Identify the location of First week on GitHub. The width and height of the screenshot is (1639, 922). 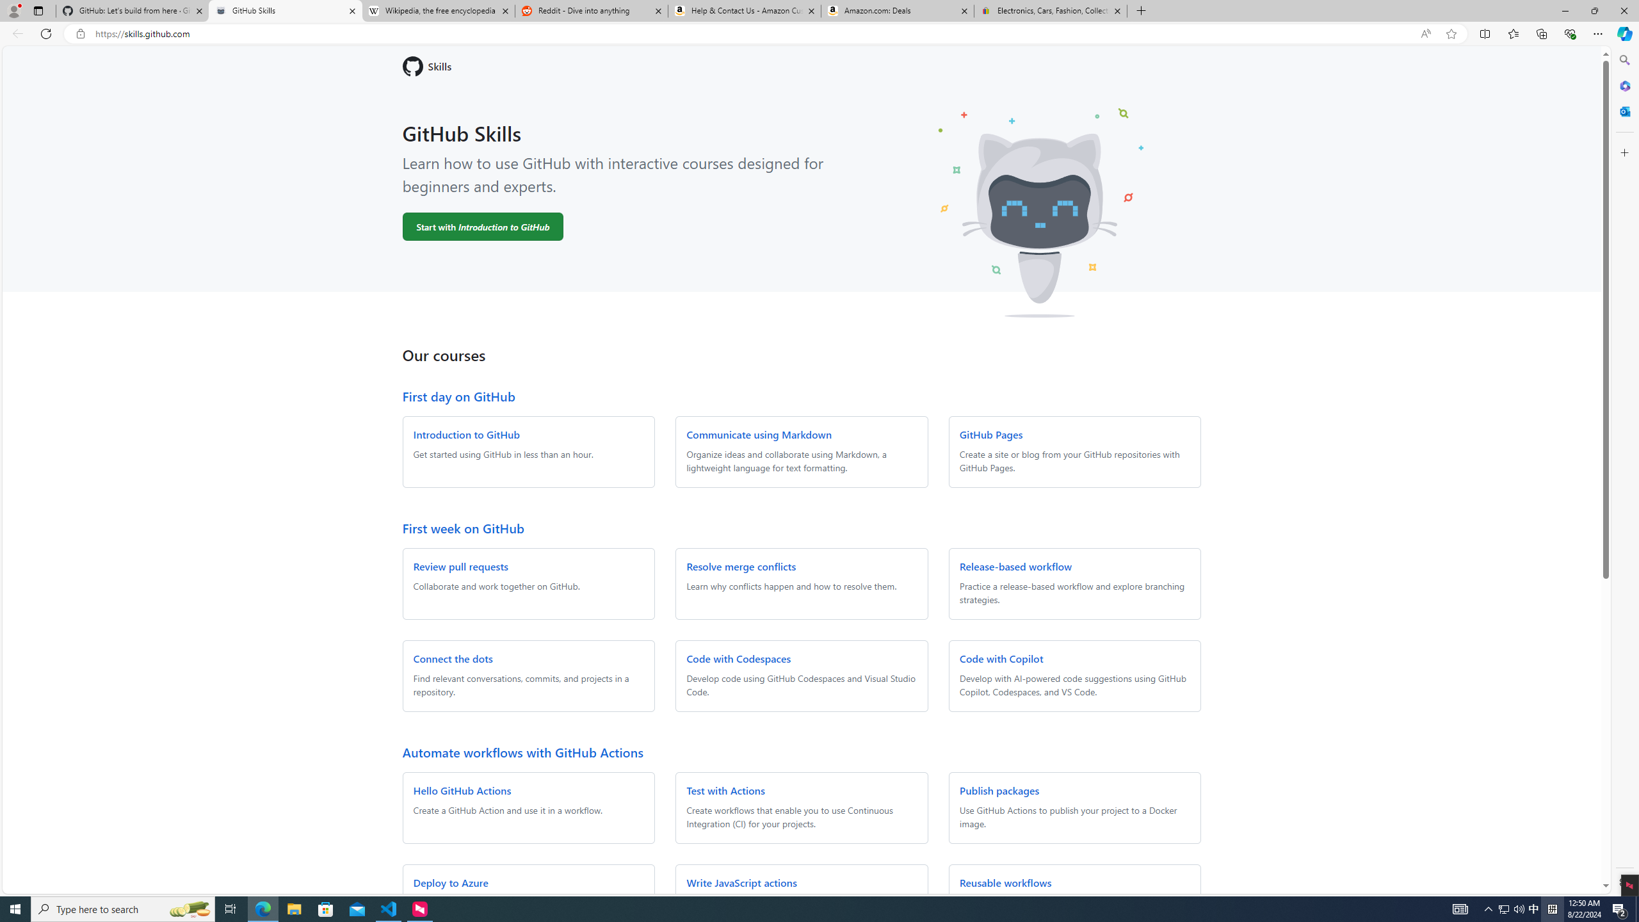
(463, 528).